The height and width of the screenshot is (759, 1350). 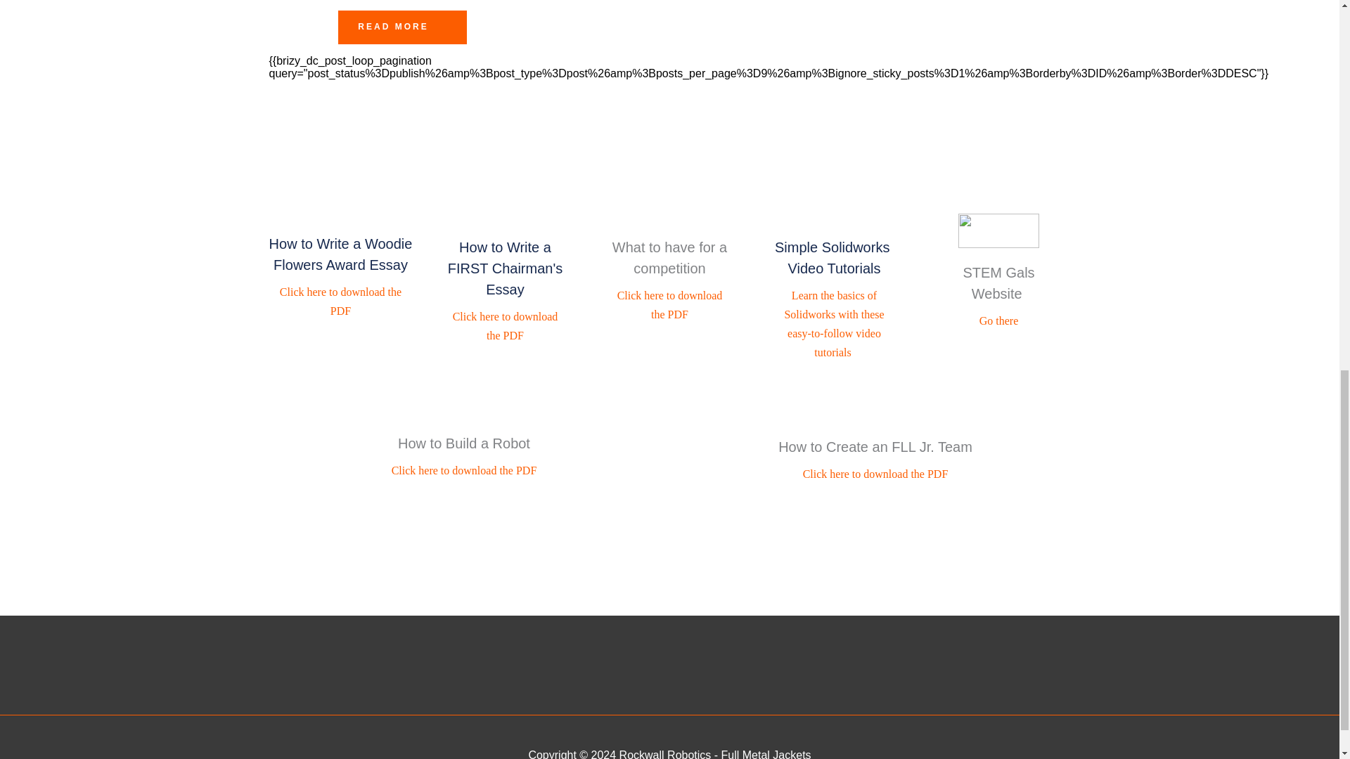 I want to click on Click here to download the PDF, so click(x=506, y=326).